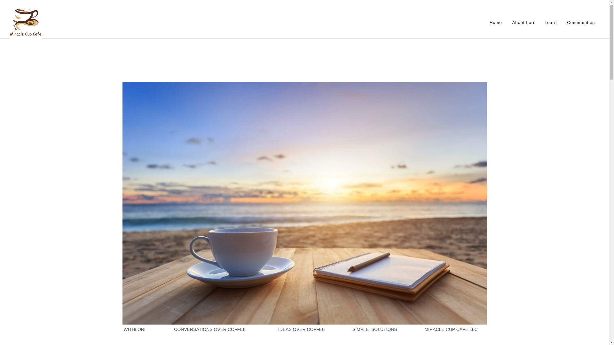  What do you see at coordinates (523, 22) in the screenshot?
I see `About Lori` at bounding box center [523, 22].